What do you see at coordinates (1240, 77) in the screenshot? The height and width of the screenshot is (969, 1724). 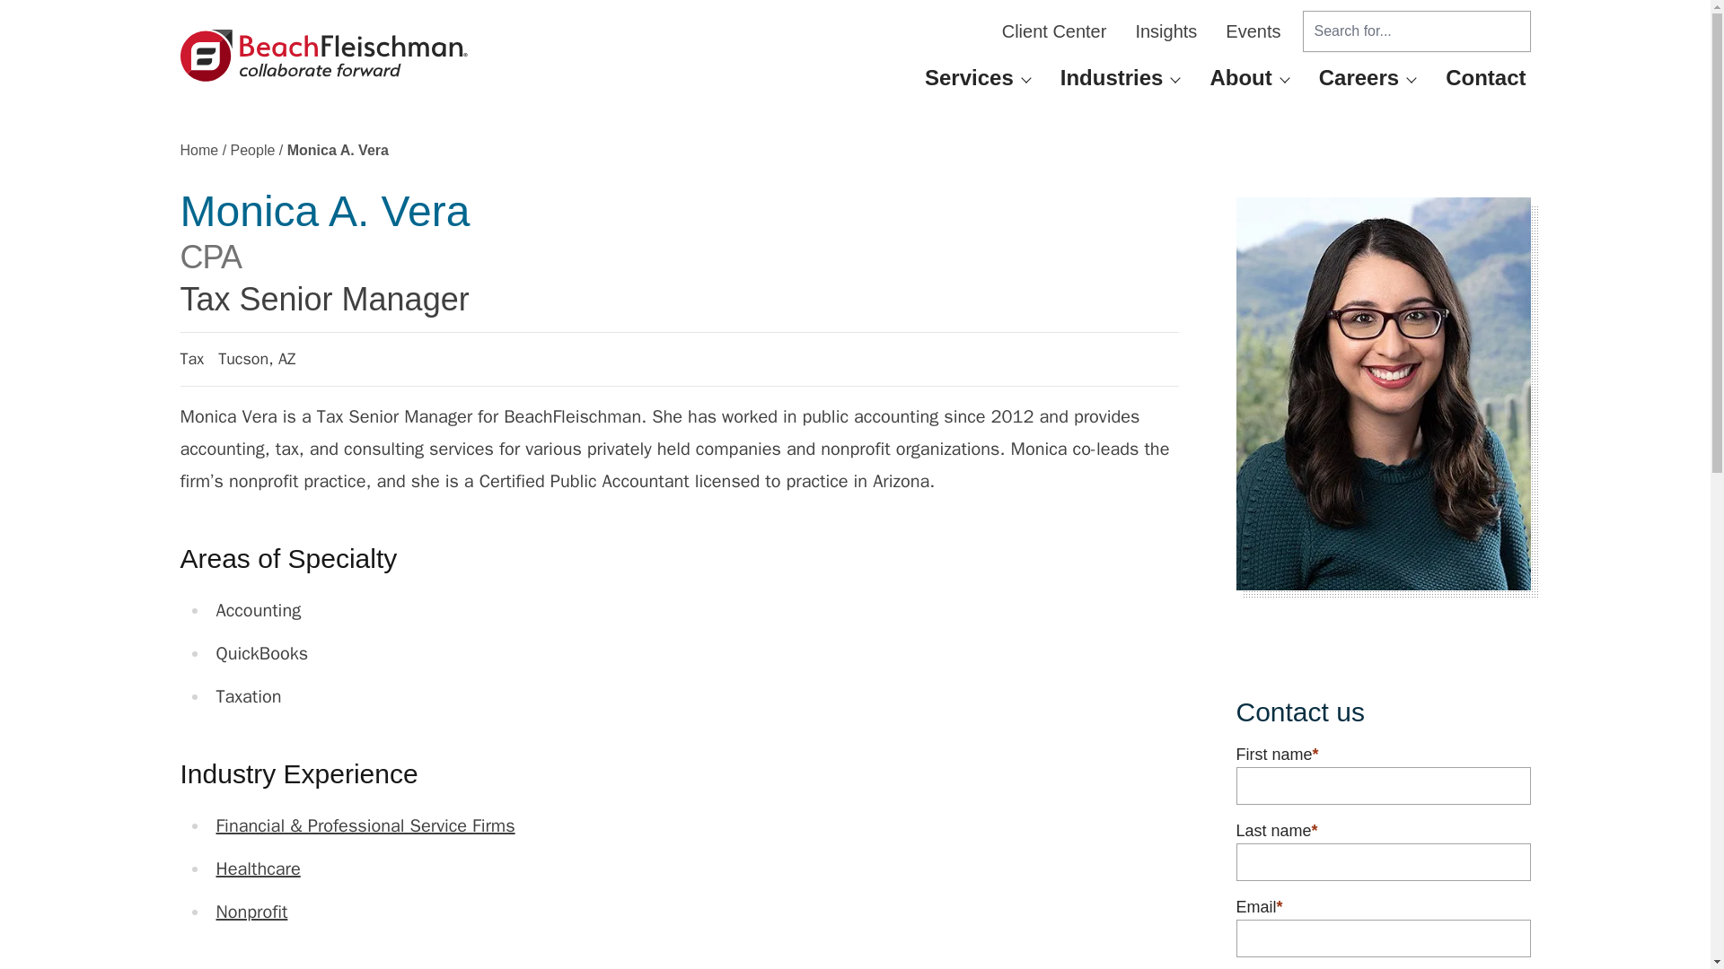 I see `About` at bounding box center [1240, 77].